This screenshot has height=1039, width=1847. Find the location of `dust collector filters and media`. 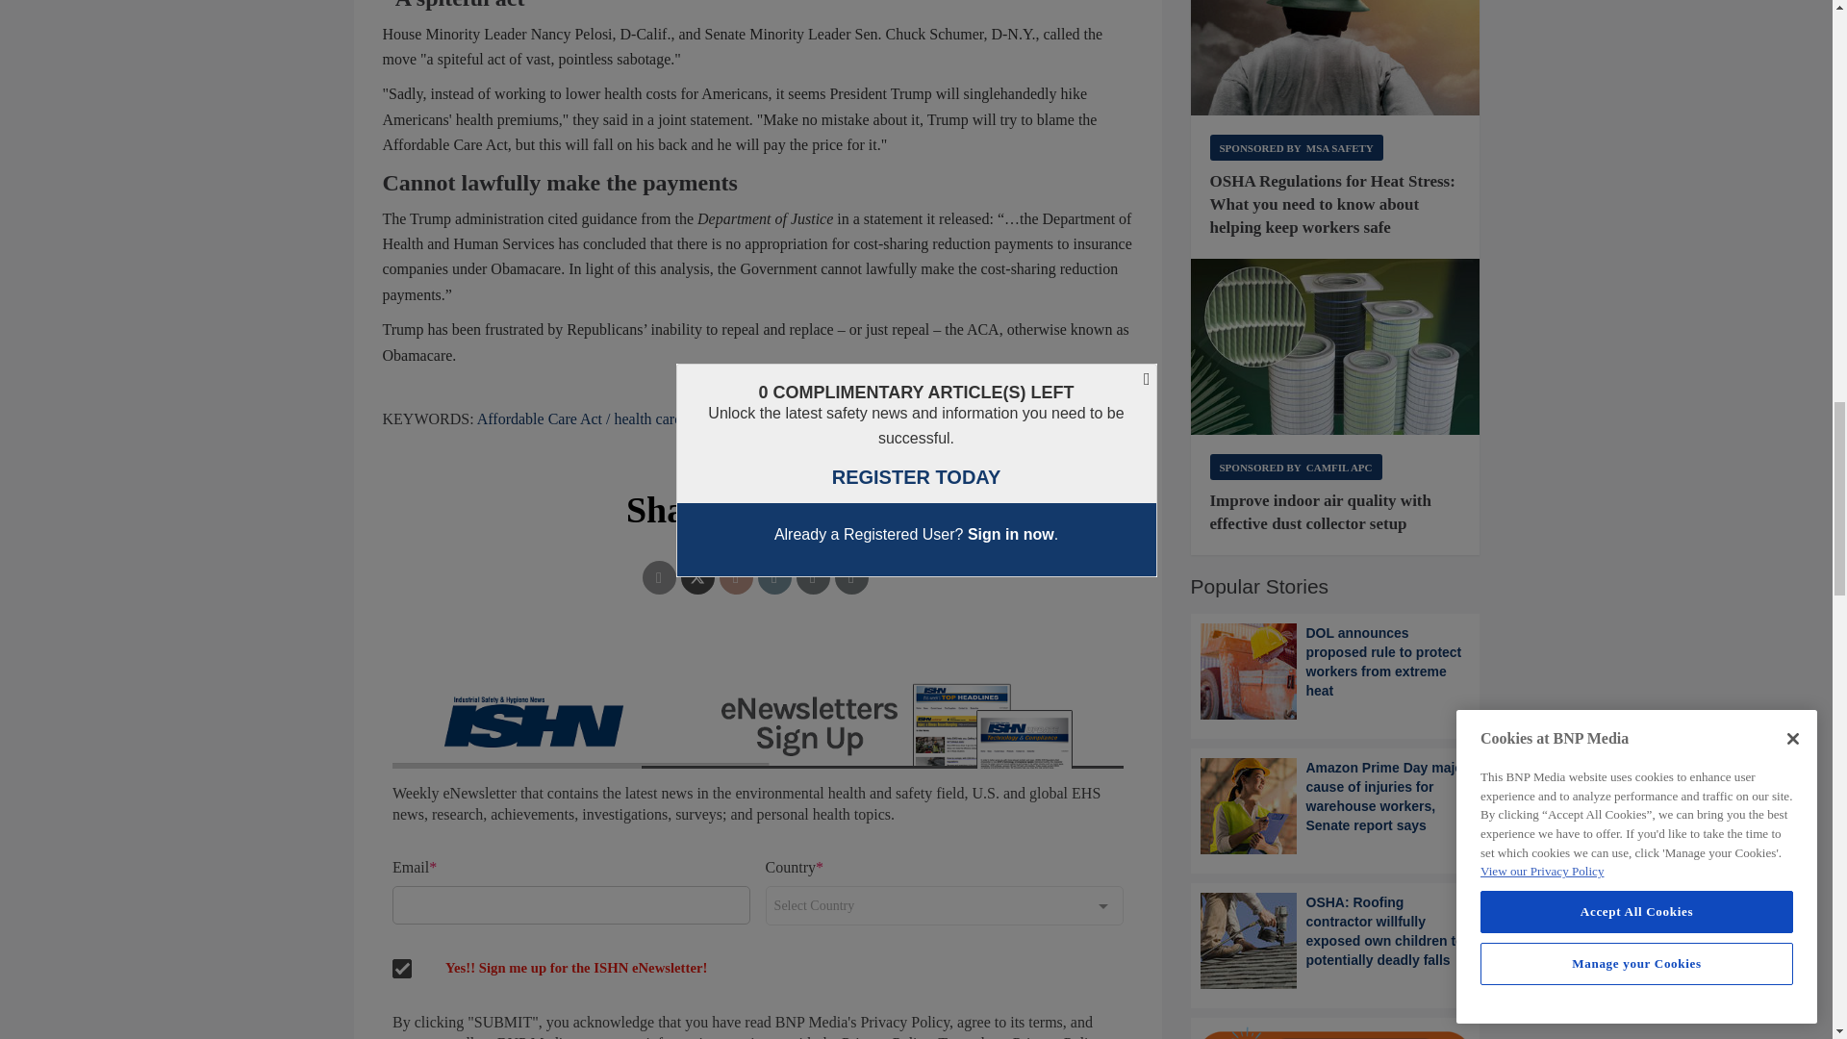

dust collector filters and media is located at coordinates (1335, 346).